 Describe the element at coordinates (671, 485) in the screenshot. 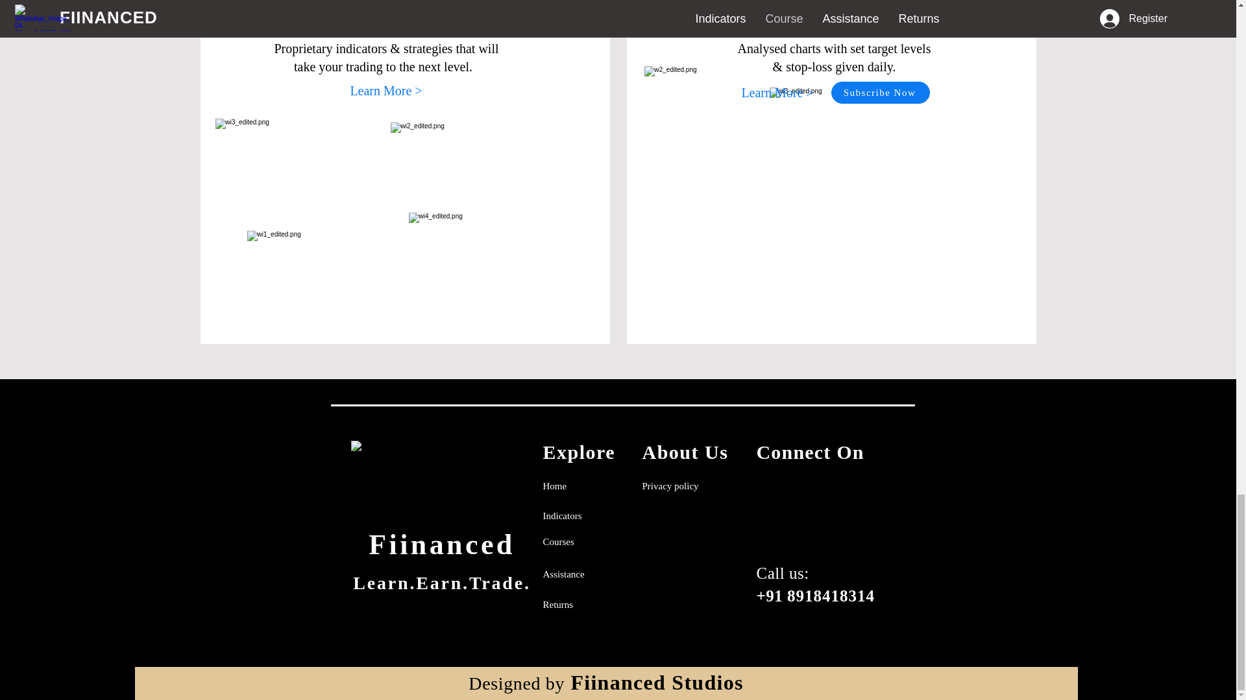

I see `Privacy policy` at that location.